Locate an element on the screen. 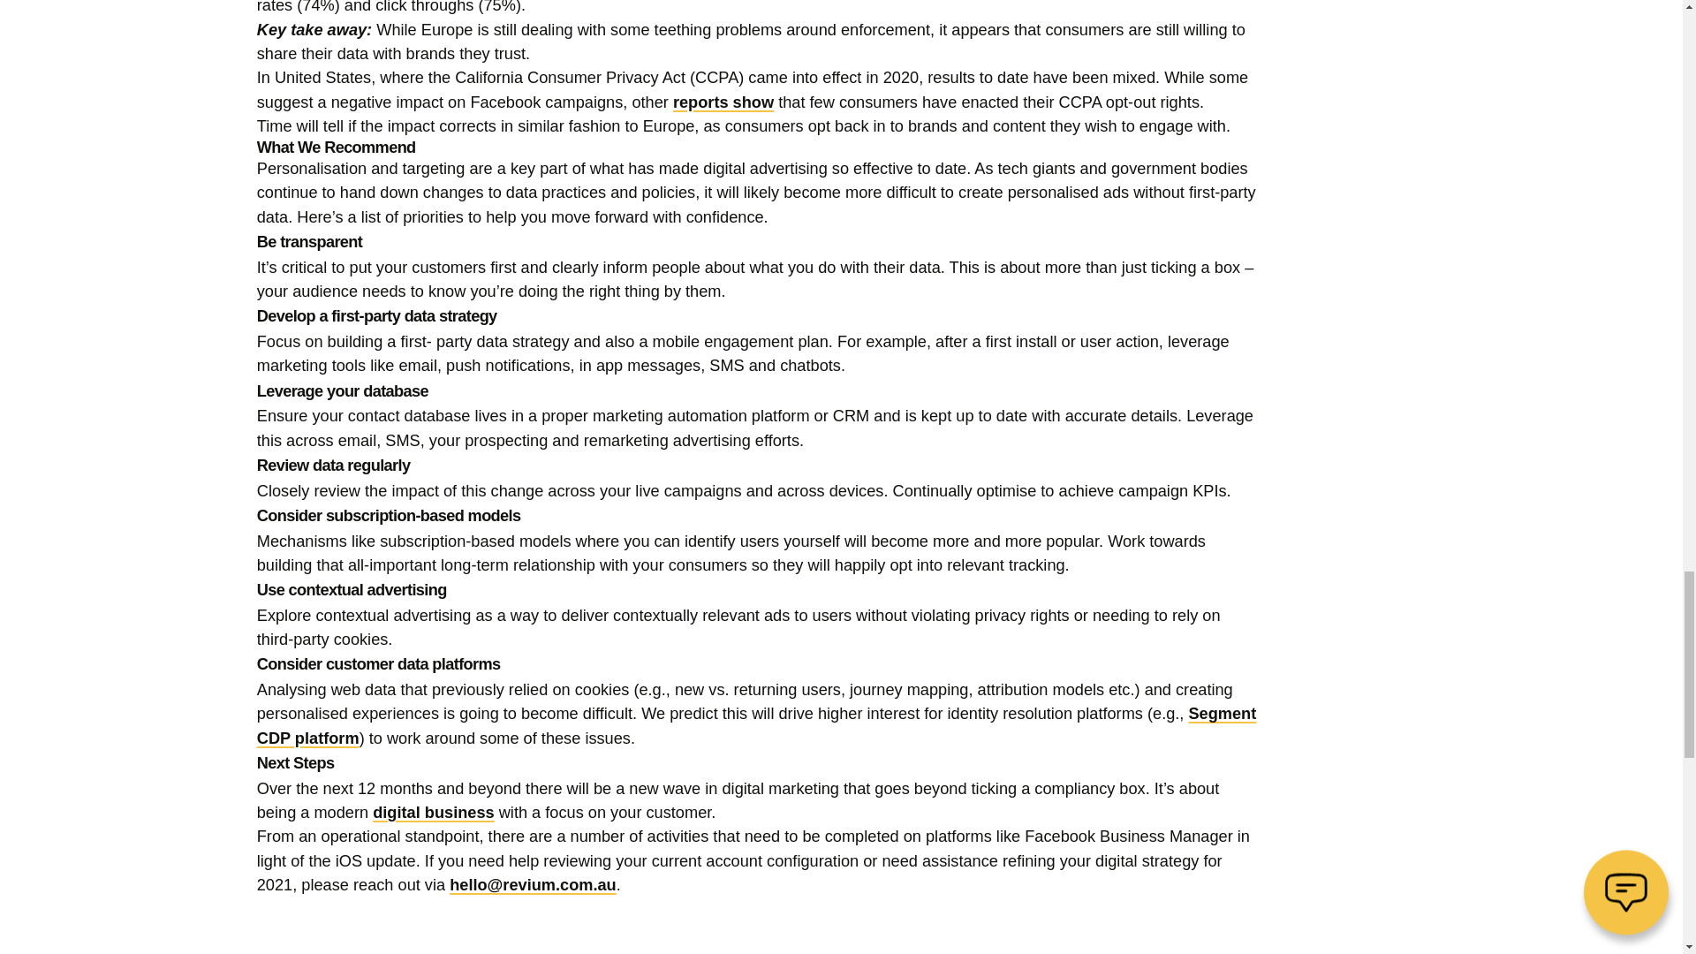  digital business is located at coordinates (433, 813).